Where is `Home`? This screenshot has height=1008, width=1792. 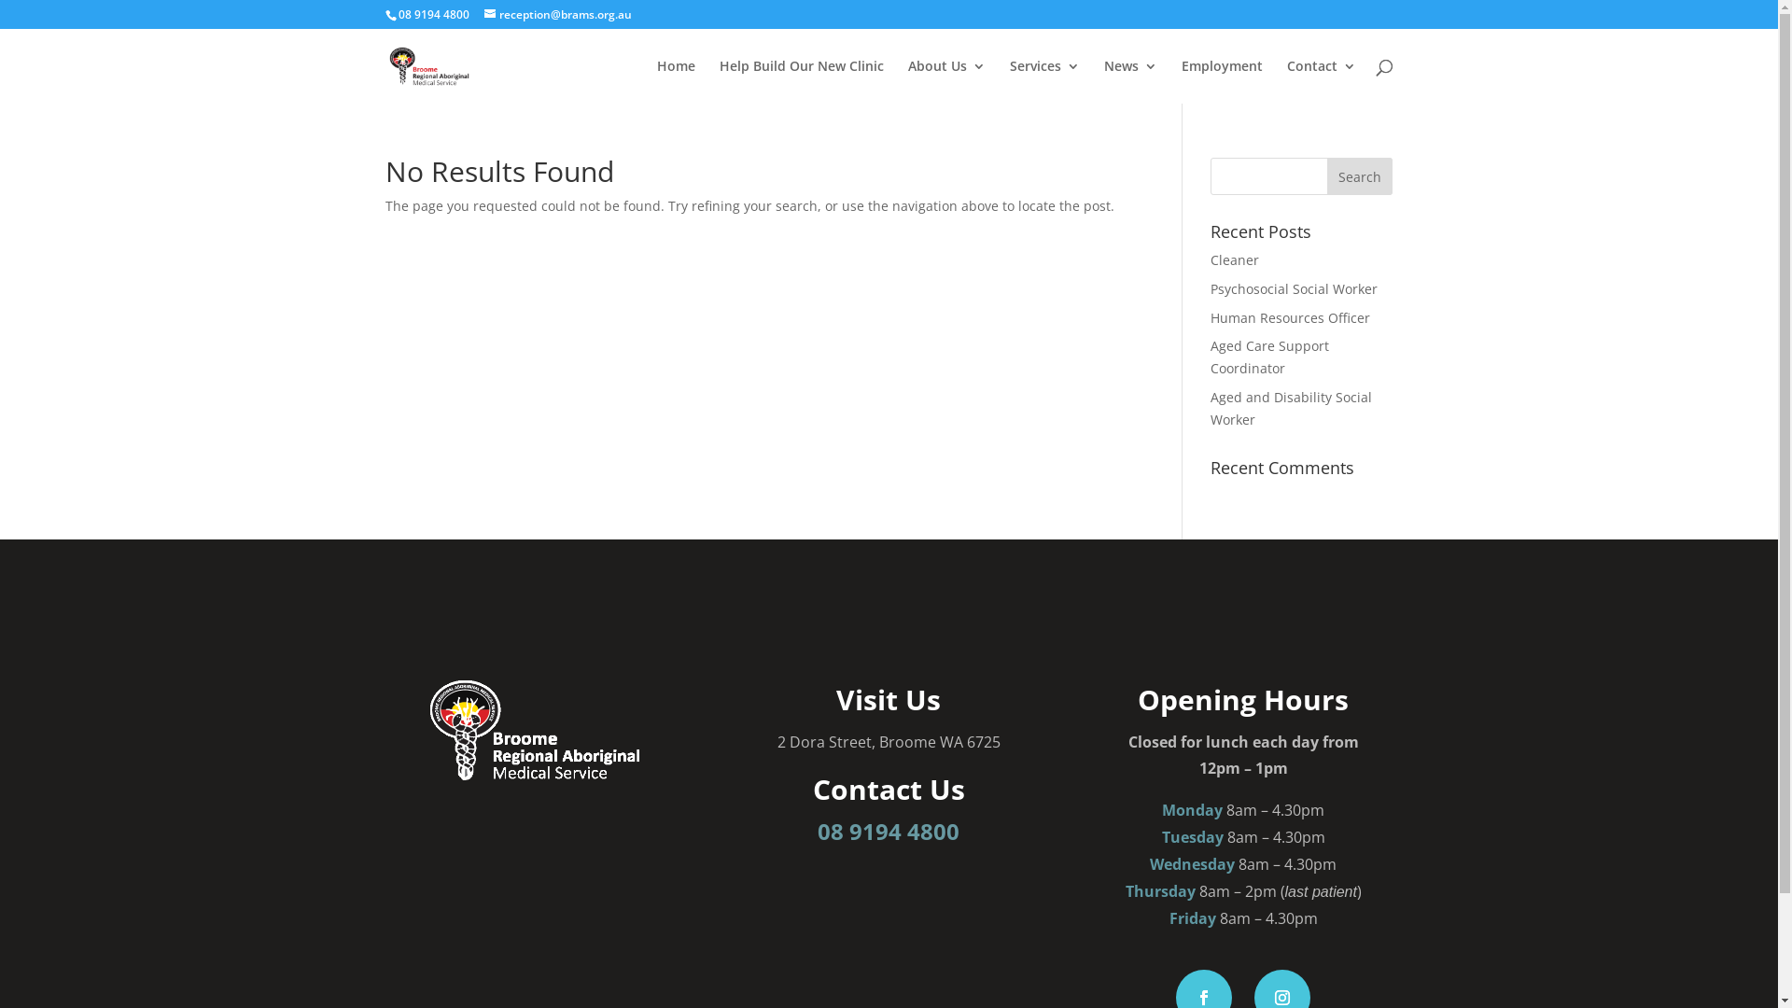 Home is located at coordinates (676, 82).